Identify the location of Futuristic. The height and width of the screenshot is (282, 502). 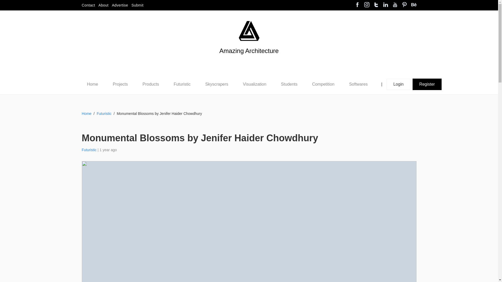
(182, 84).